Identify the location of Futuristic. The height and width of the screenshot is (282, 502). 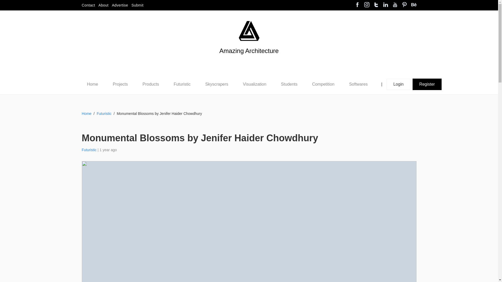
(182, 84).